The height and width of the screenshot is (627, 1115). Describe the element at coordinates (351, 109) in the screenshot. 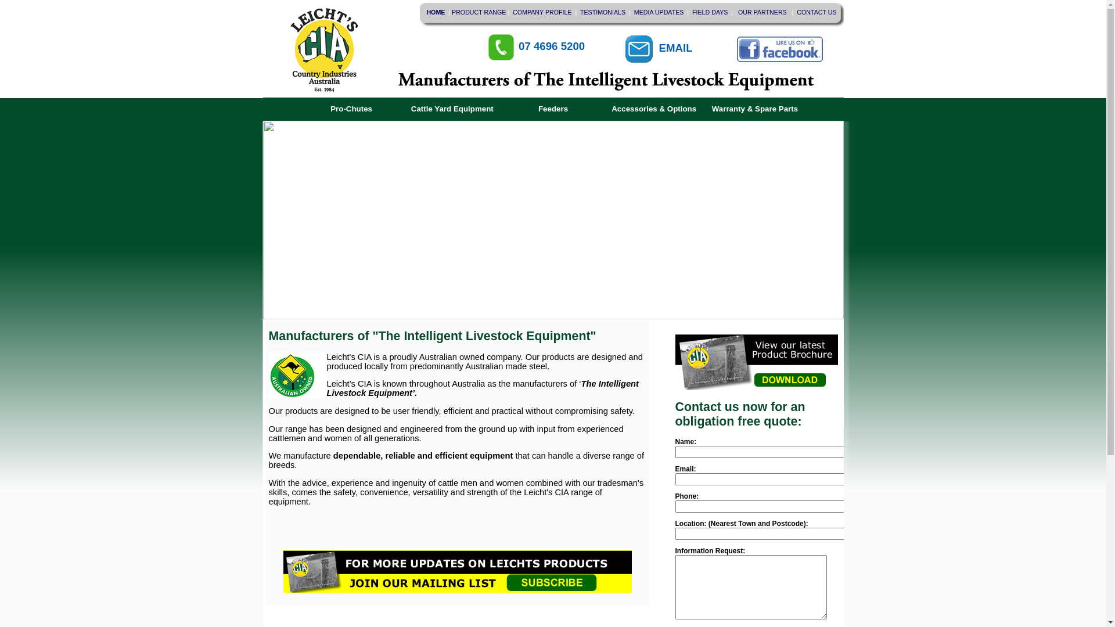

I see `Pro-Chutes` at that location.